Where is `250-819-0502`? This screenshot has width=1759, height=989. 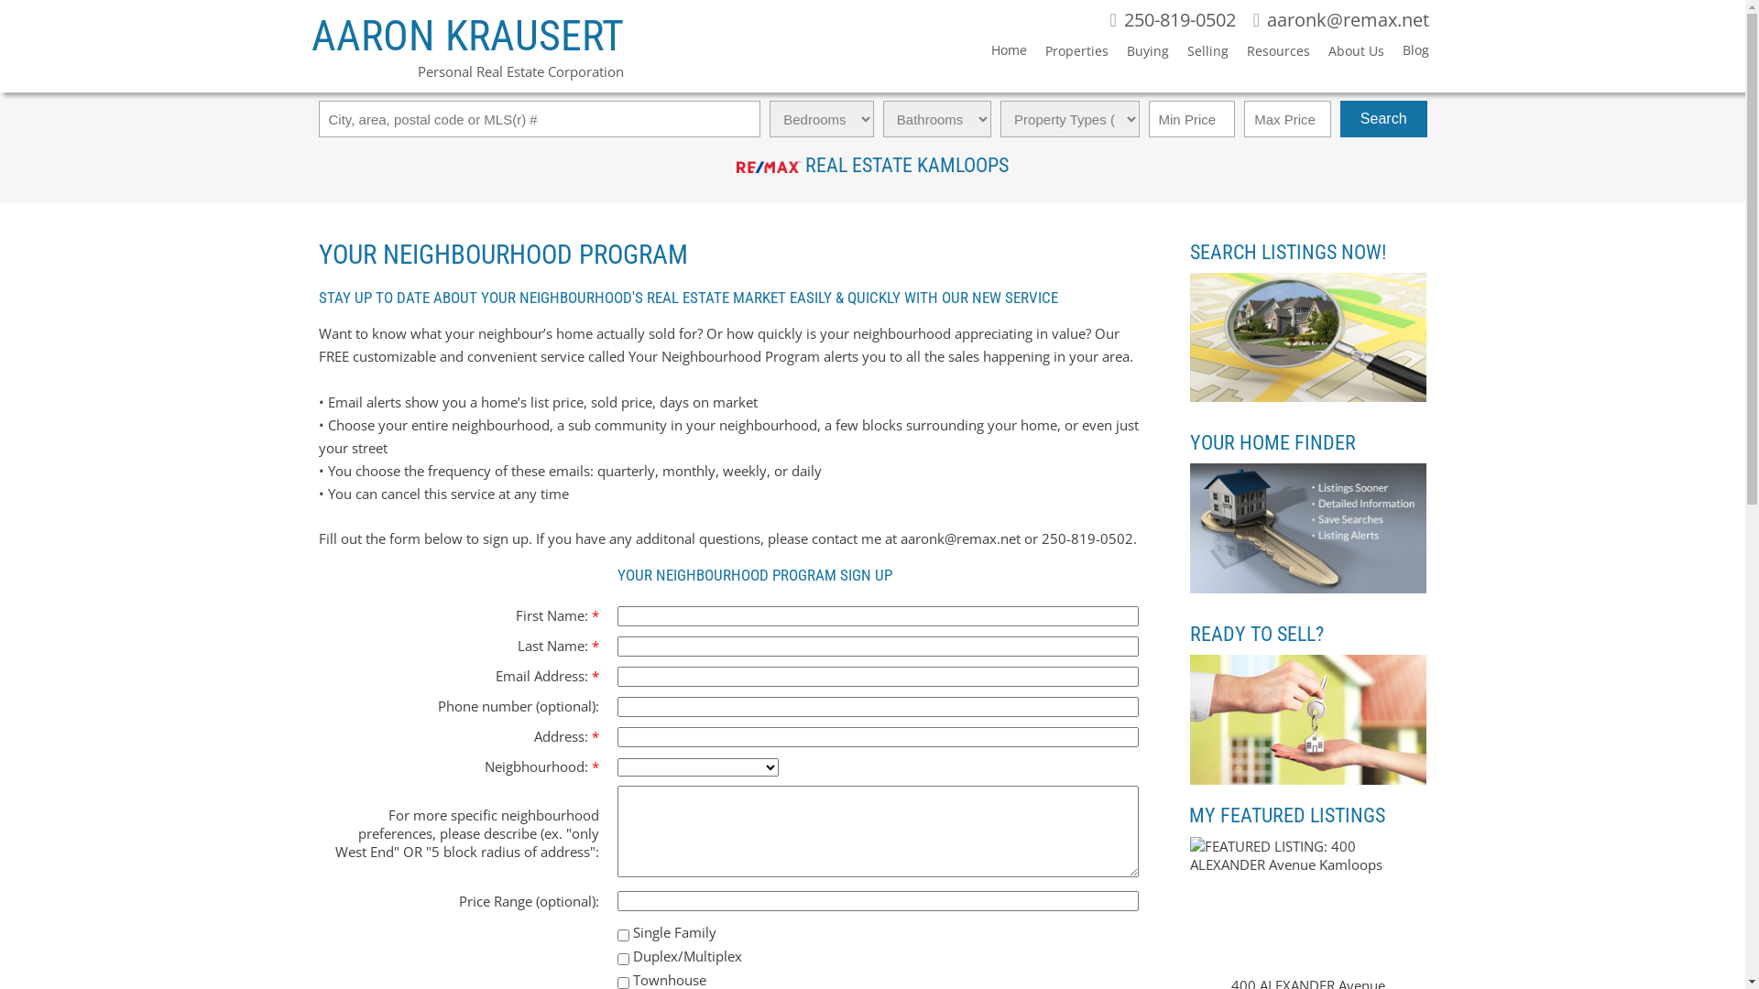 250-819-0502 is located at coordinates (1173, 21).